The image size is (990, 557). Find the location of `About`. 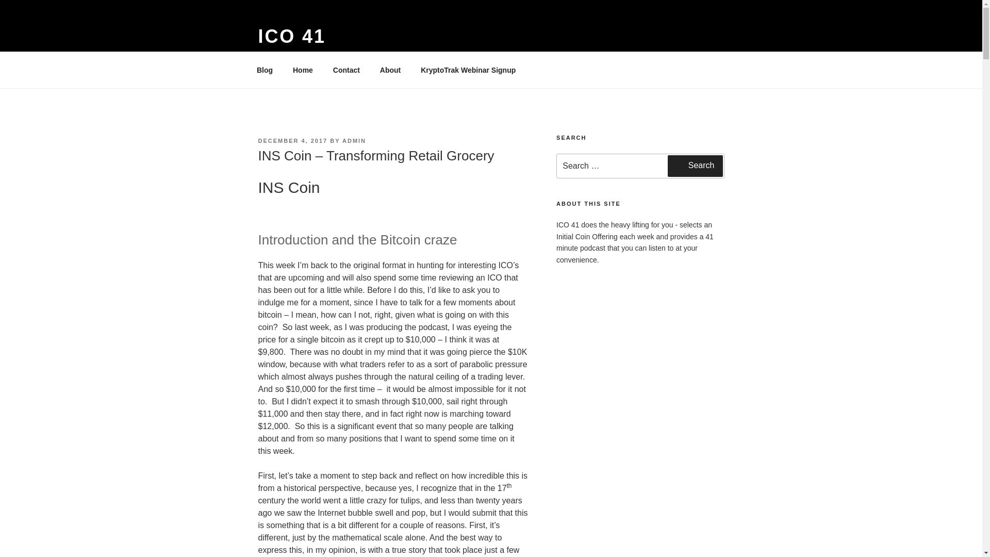

About is located at coordinates (390, 70).